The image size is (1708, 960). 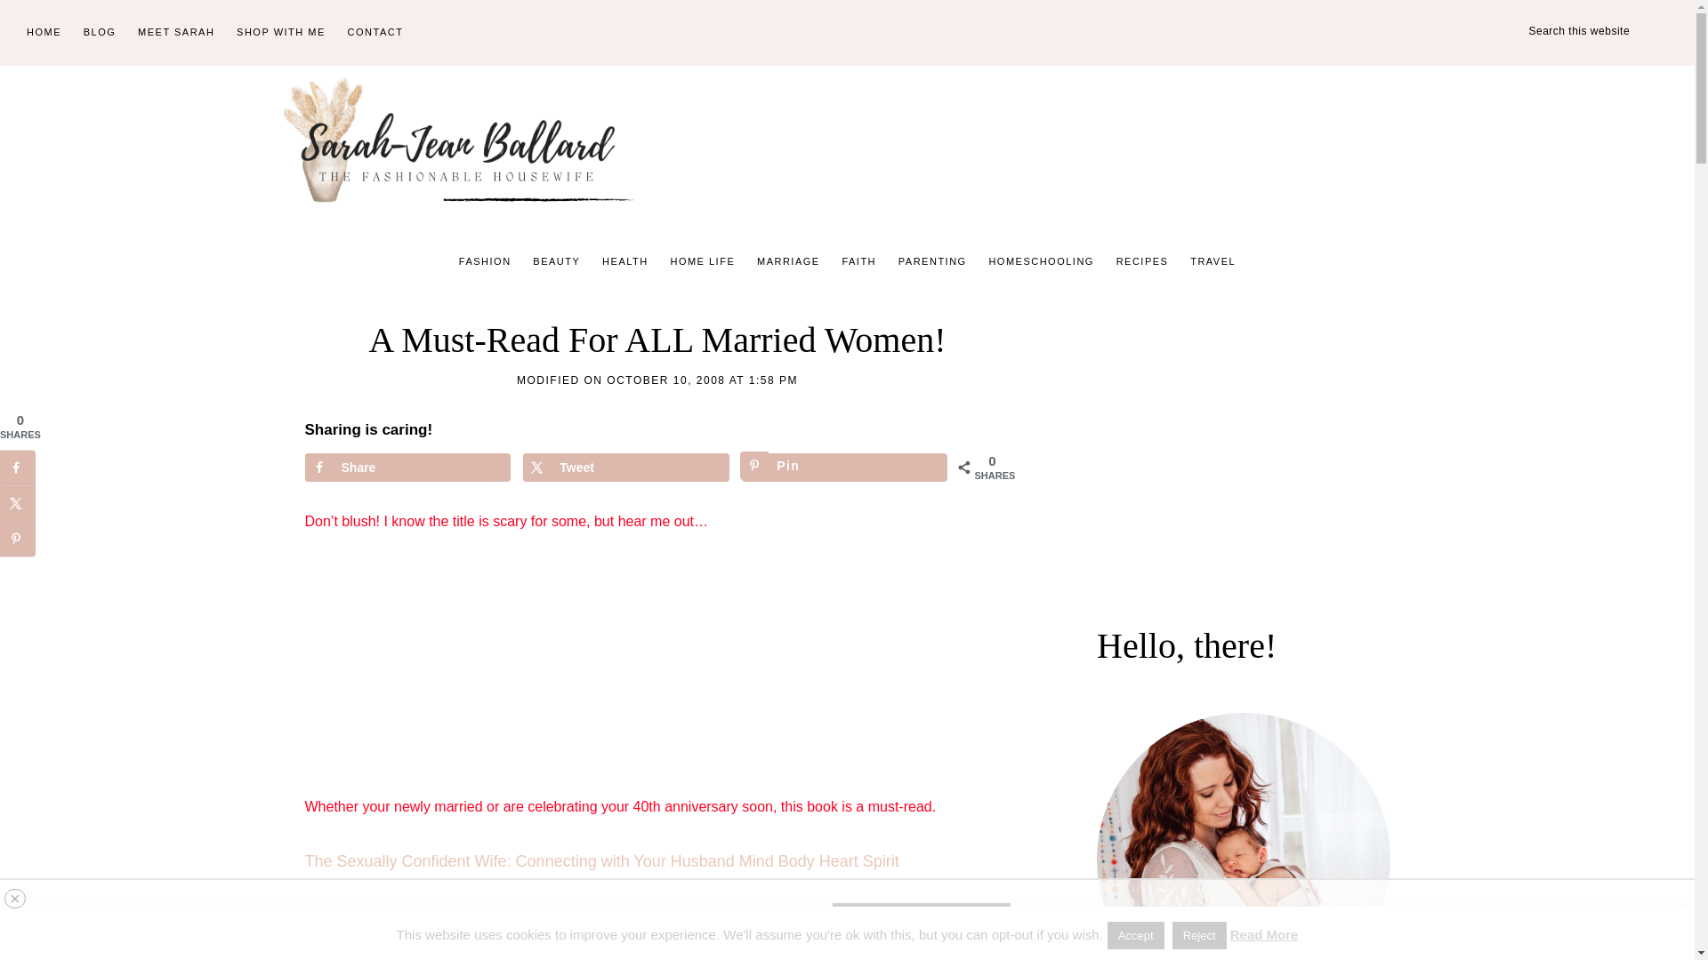 What do you see at coordinates (557, 261) in the screenshot?
I see `BEAUTY` at bounding box center [557, 261].